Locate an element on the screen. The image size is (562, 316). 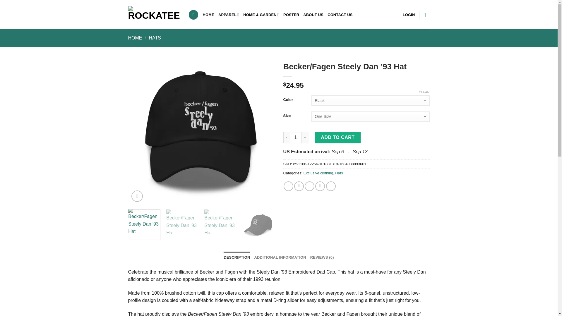
HOME is located at coordinates (135, 38).